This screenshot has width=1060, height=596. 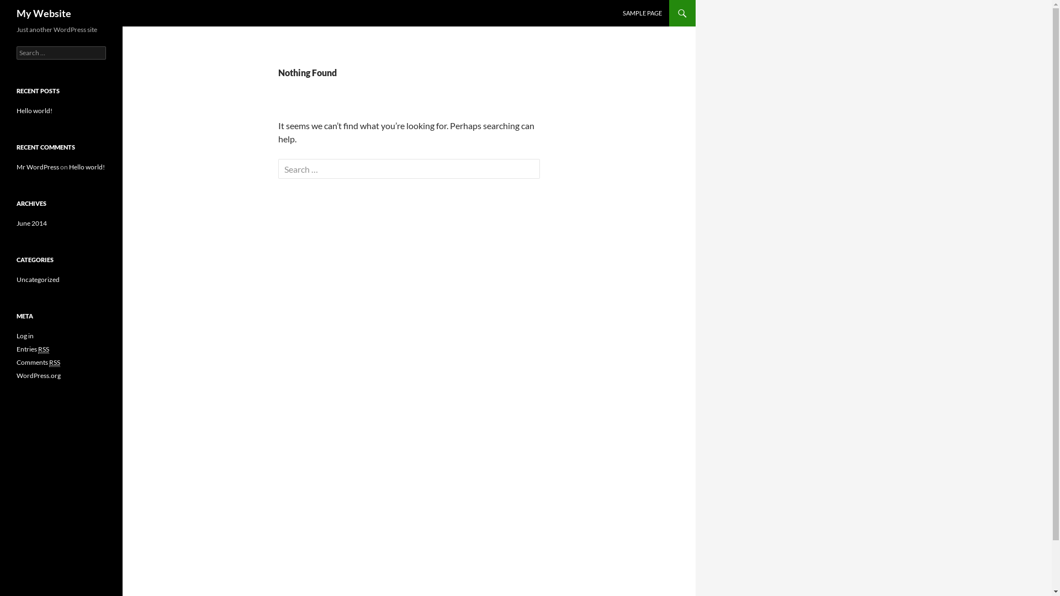 I want to click on June 2014, so click(x=32, y=223).